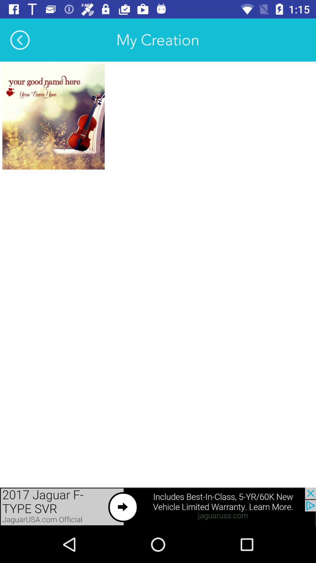 The image size is (316, 563). What do you see at coordinates (158, 507) in the screenshot?
I see `advertisement link` at bounding box center [158, 507].